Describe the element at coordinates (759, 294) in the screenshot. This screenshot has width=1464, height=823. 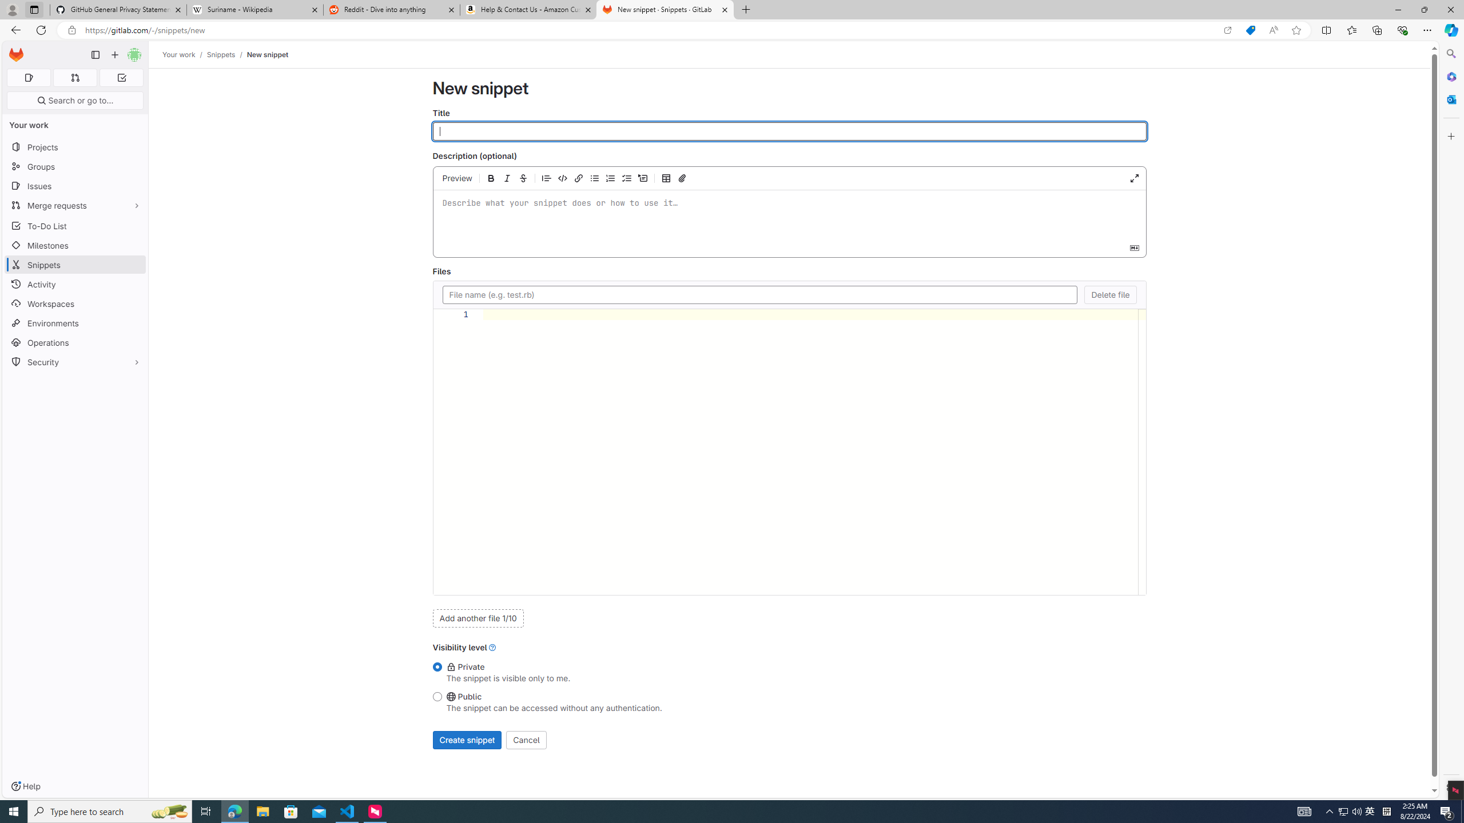
I see `Files` at that location.